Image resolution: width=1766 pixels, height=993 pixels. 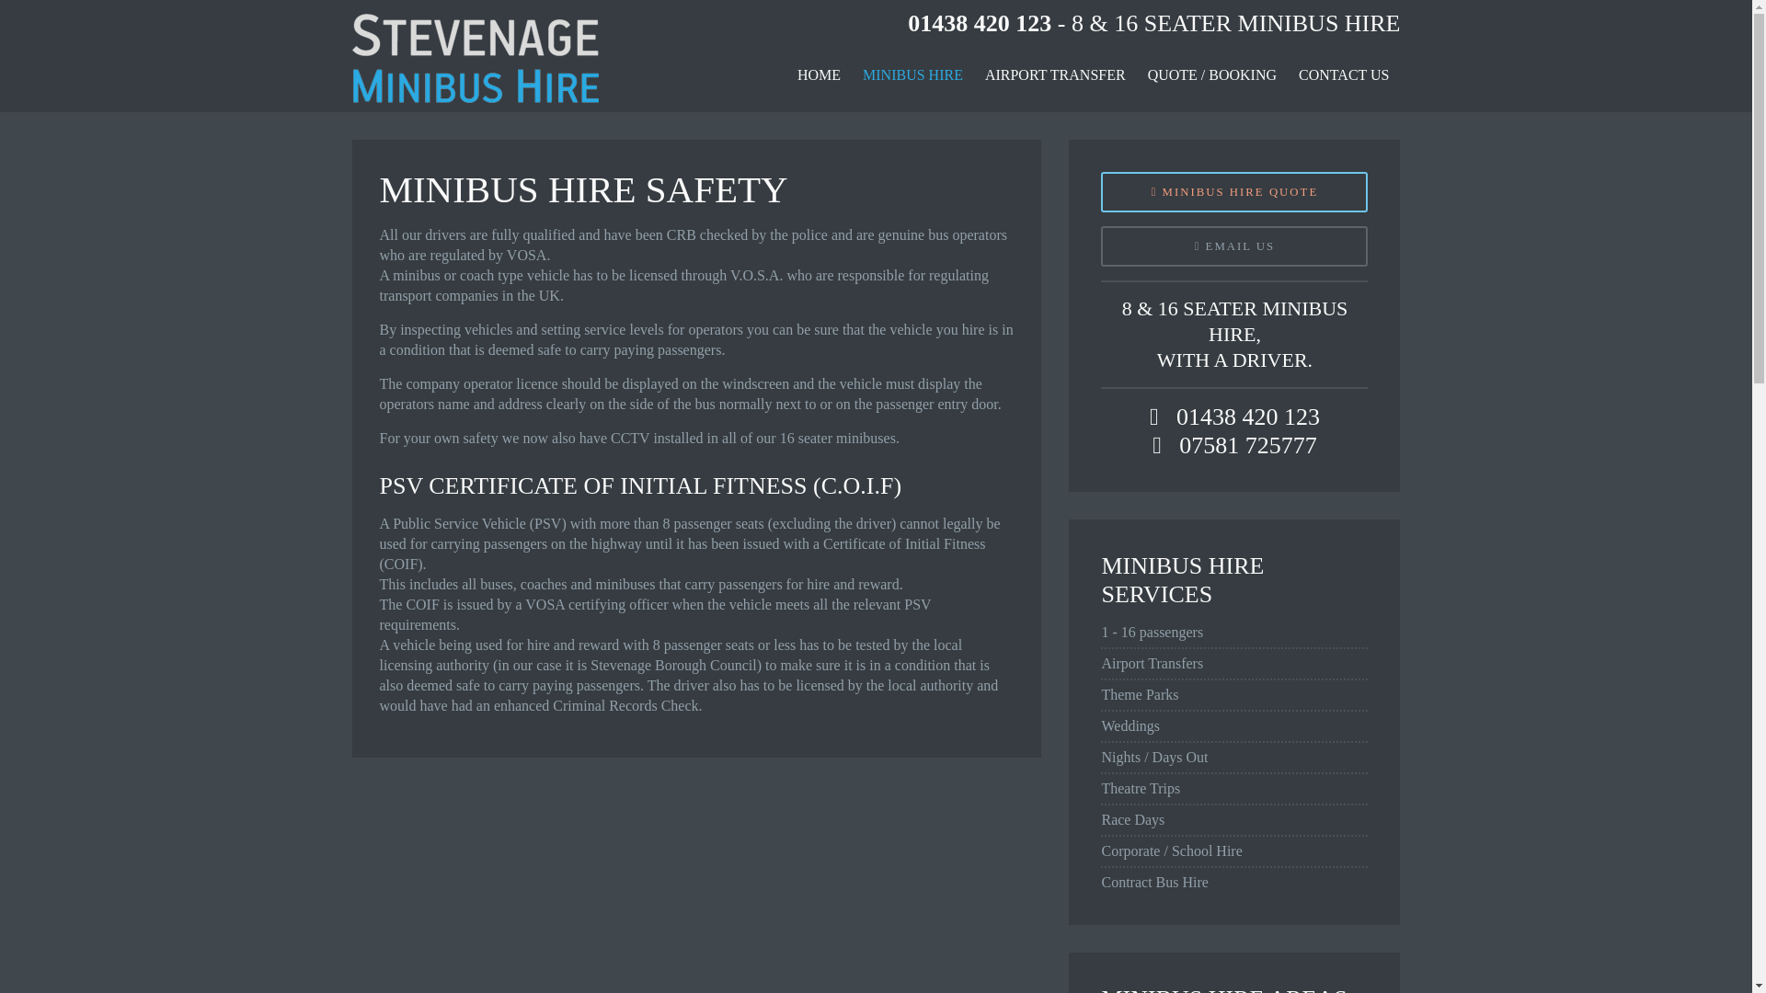 What do you see at coordinates (1233, 246) in the screenshot?
I see `EMAIL US` at bounding box center [1233, 246].